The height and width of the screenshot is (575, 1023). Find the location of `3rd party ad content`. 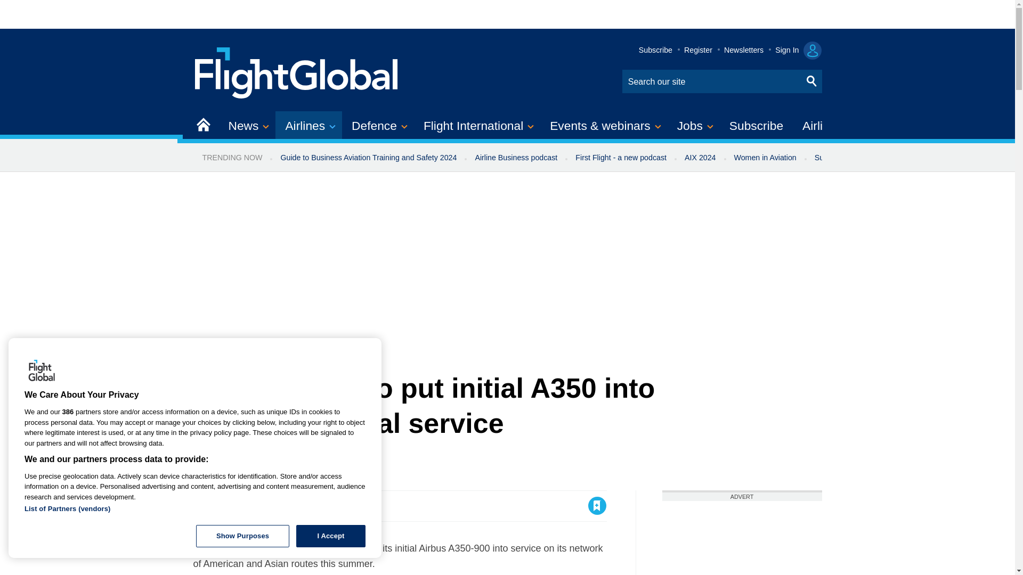

3rd party ad content is located at coordinates (742, 538).